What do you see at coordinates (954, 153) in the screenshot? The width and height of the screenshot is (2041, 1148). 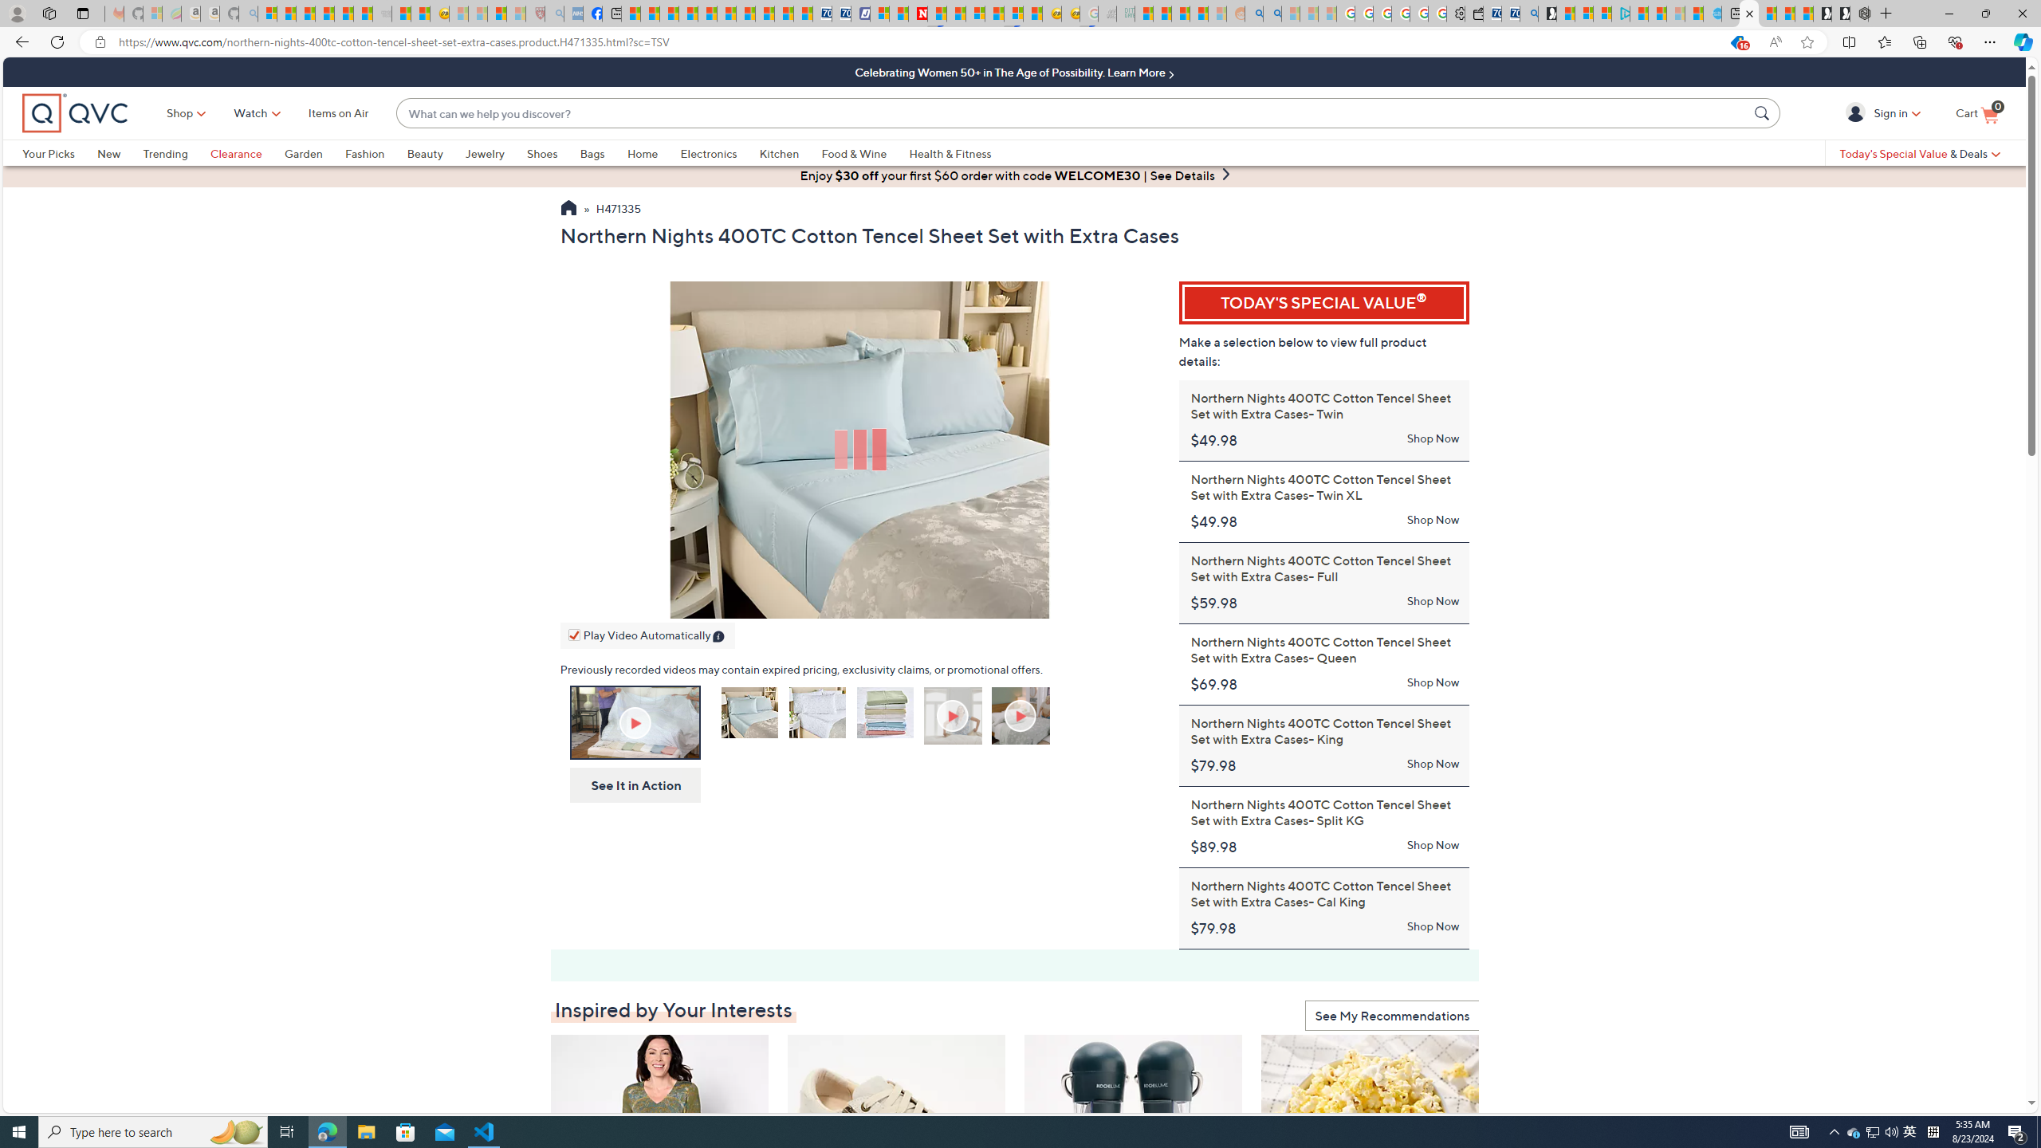 I see `Health & Fitness` at bounding box center [954, 153].